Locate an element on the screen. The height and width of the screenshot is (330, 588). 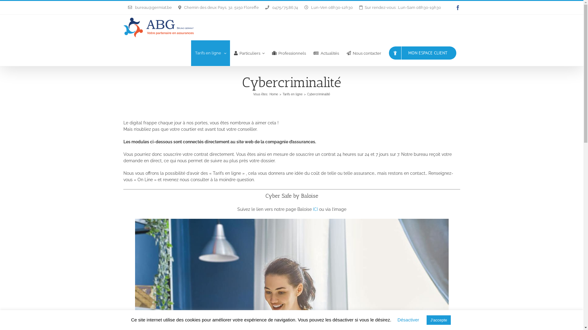
Nous contacter is located at coordinates (364, 53).